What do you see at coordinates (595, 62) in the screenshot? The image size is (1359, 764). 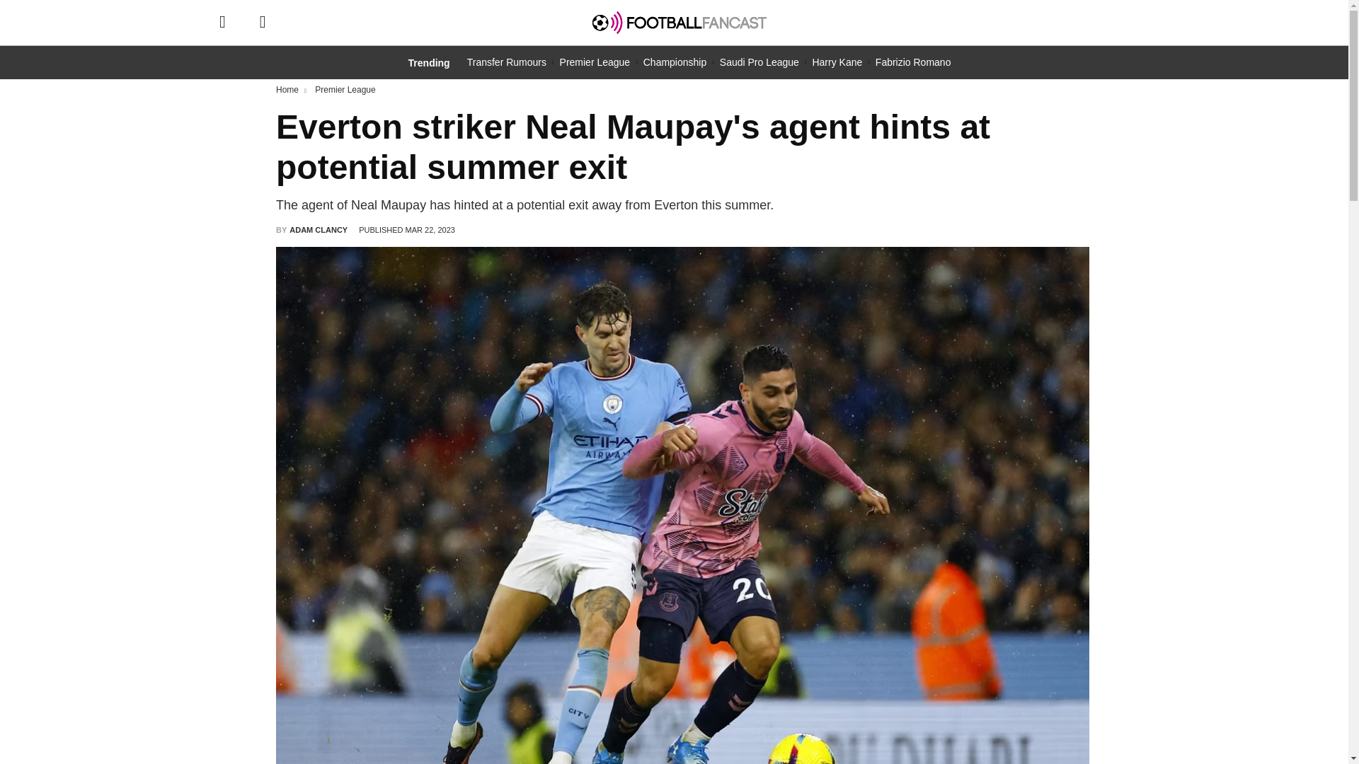 I see `Premier League` at bounding box center [595, 62].